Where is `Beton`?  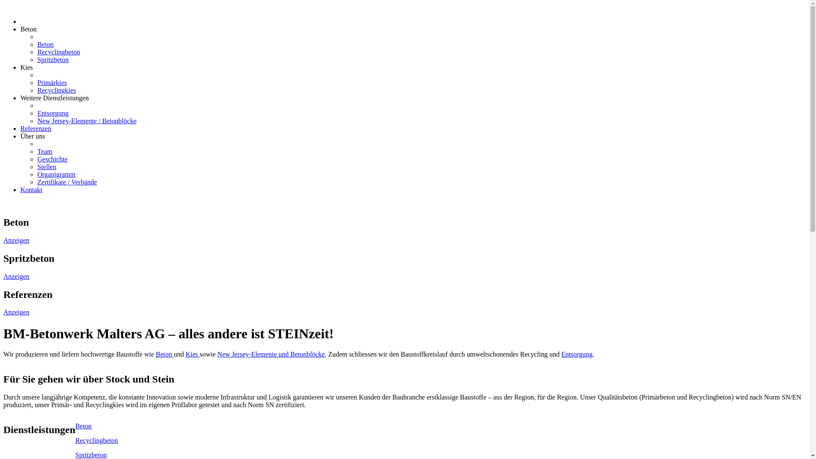
Beton is located at coordinates (28, 29).